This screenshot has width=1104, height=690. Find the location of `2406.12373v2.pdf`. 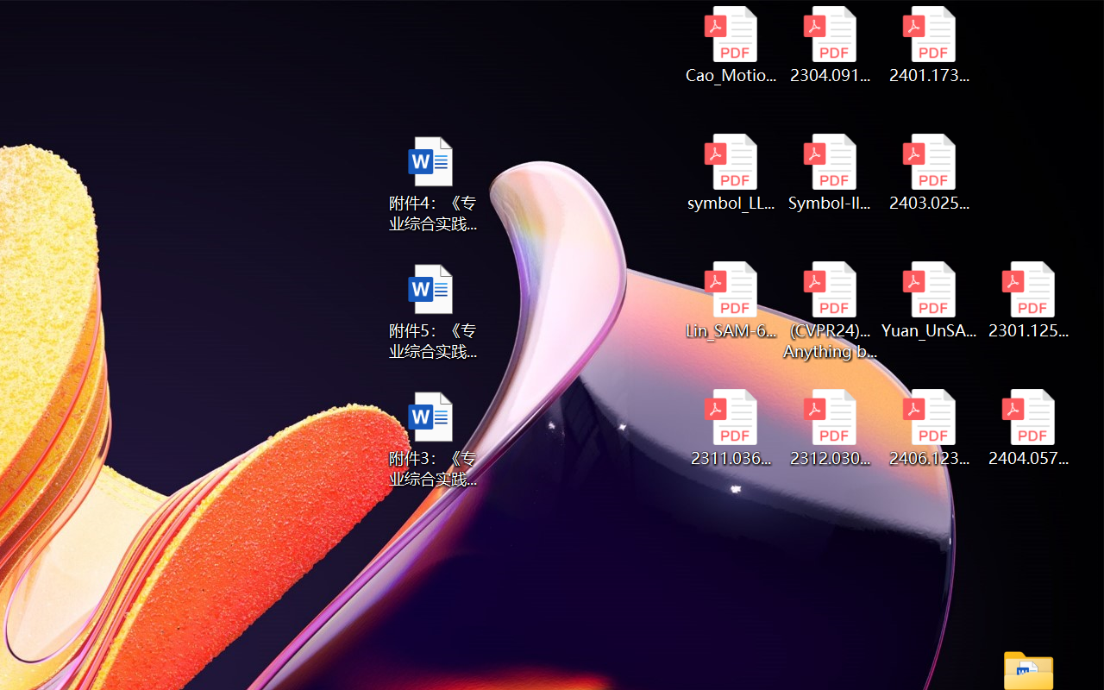

2406.12373v2.pdf is located at coordinates (930, 428).